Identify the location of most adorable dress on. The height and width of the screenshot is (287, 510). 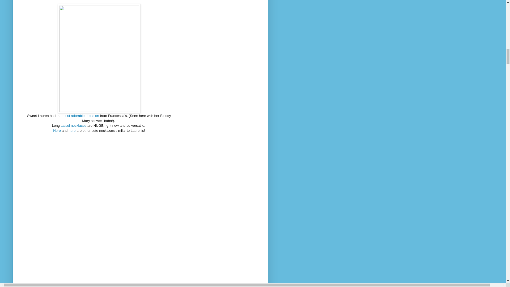
(80, 115).